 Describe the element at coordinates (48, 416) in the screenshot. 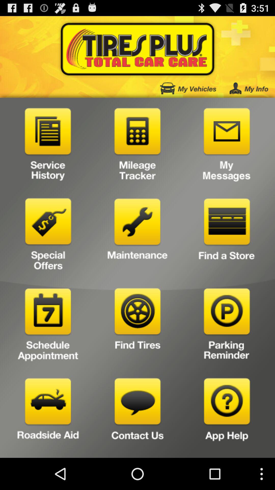

I see `launch icon at the bottom left corner` at that location.